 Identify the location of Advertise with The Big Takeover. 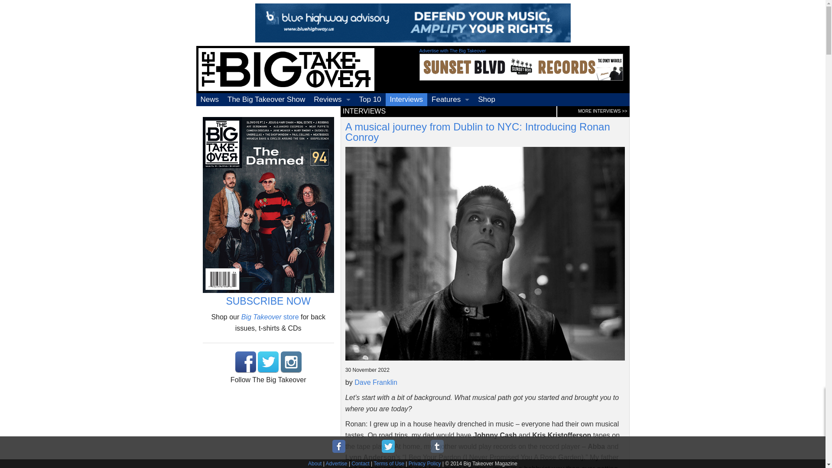
(452, 51).